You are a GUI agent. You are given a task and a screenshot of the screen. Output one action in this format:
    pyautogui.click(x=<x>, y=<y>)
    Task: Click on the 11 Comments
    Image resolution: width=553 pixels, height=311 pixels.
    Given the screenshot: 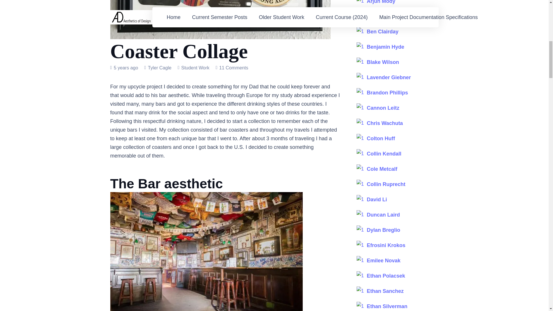 What is the action you would take?
    pyautogui.click(x=234, y=67)
    